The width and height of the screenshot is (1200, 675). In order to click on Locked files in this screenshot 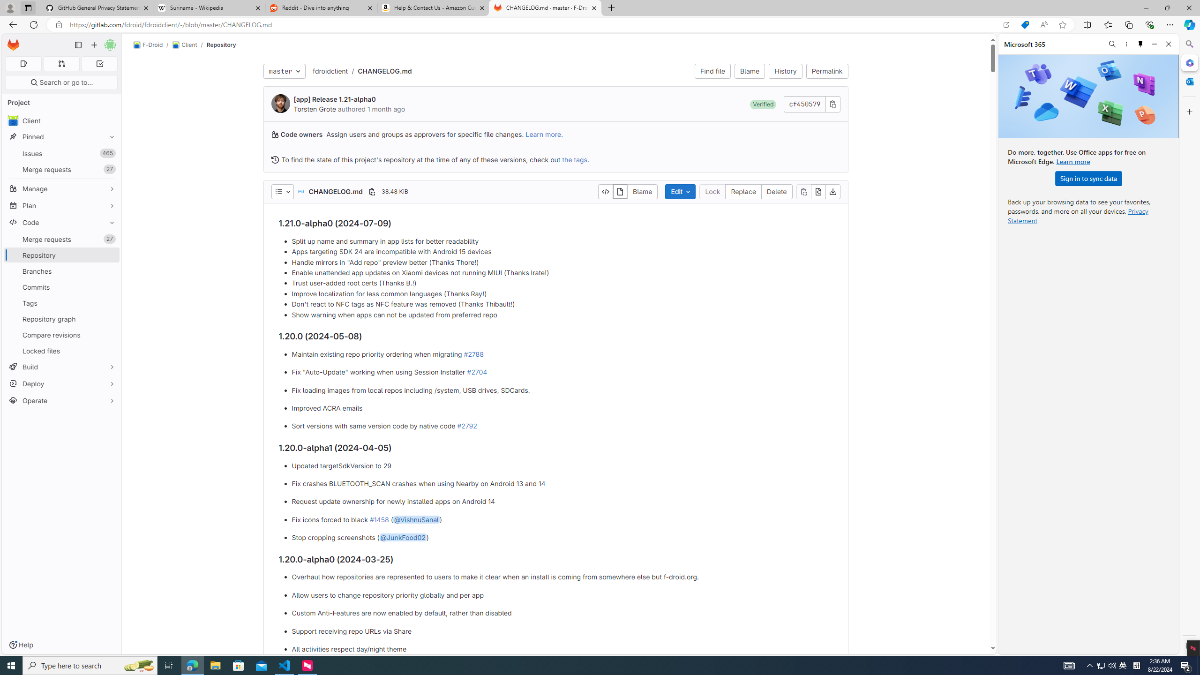, I will do `click(62, 351)`.